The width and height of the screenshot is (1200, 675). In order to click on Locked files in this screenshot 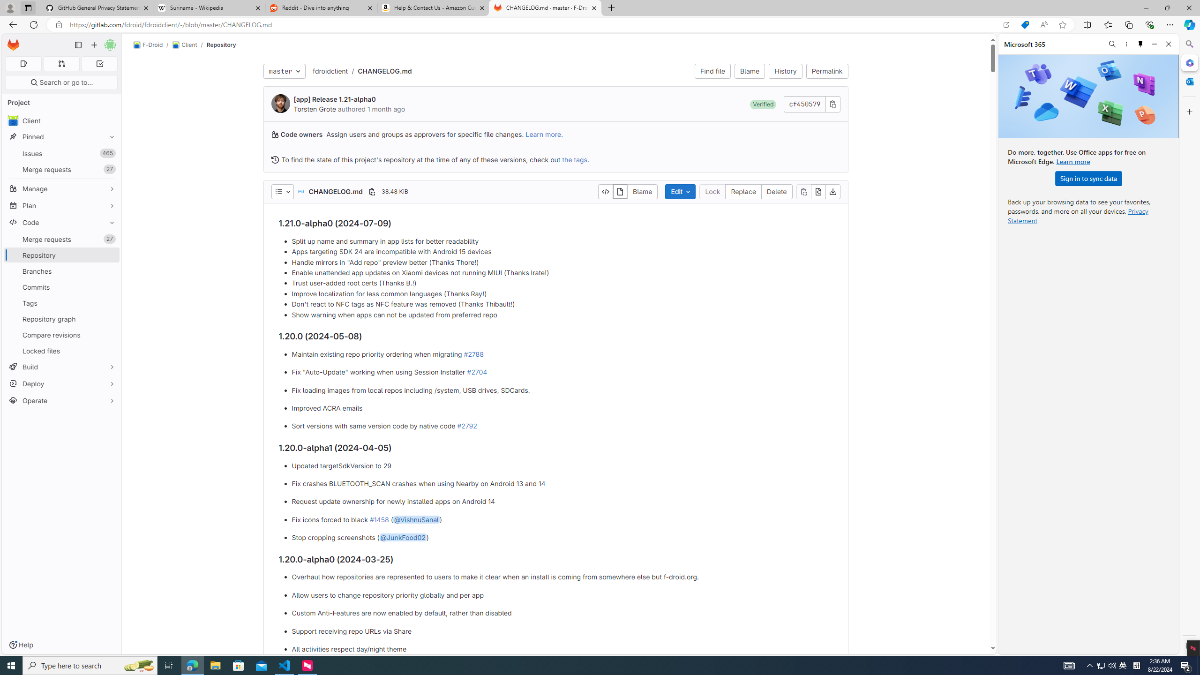, I will do `click(62, 351)`.